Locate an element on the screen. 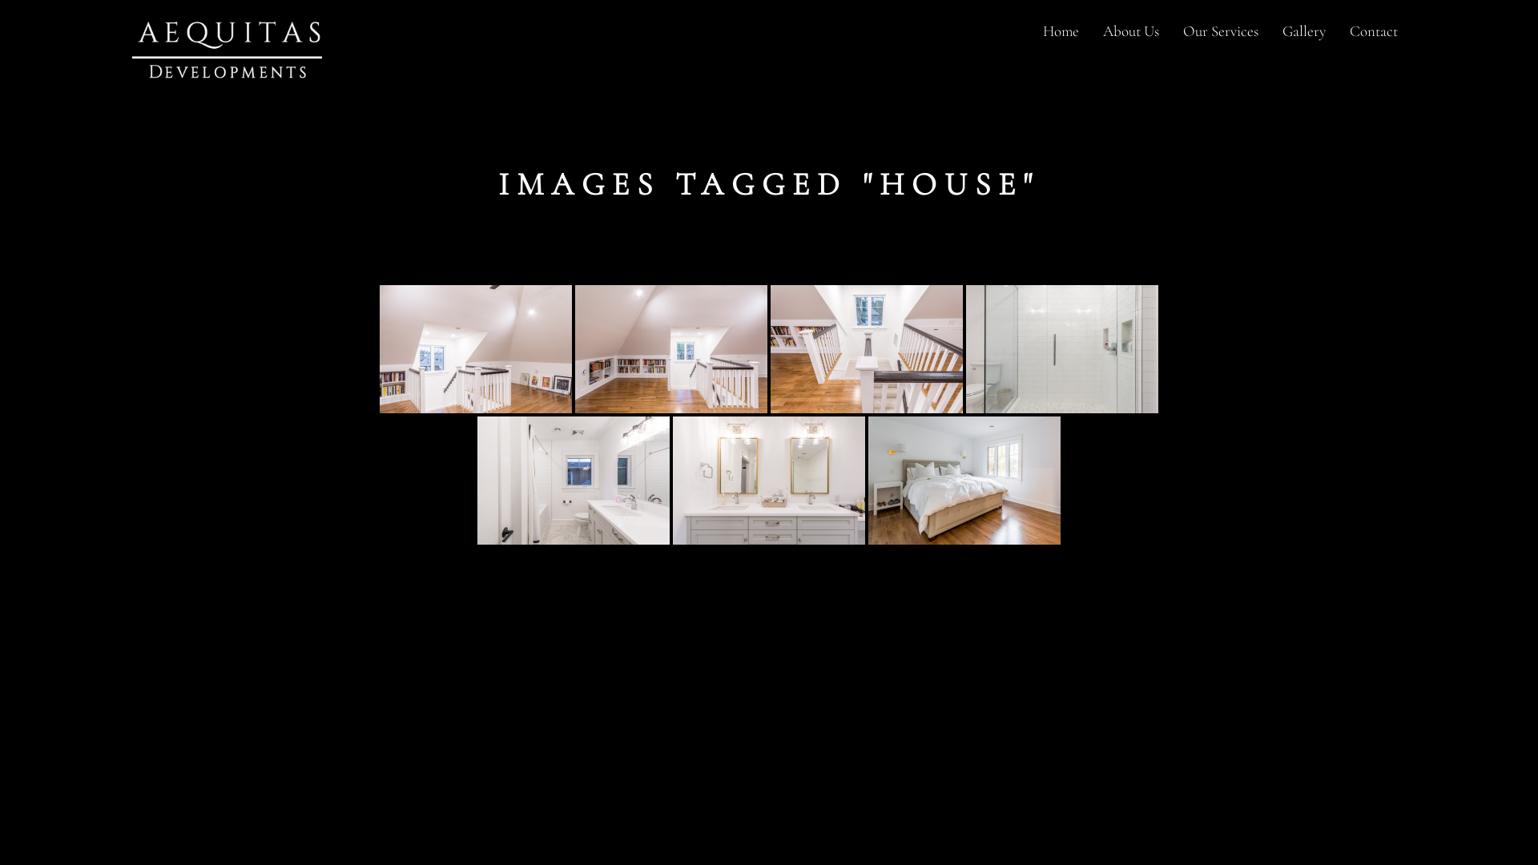 The width and height of the screenshot is (1538, 865). Gallery is located at coordinates (1304, 32).